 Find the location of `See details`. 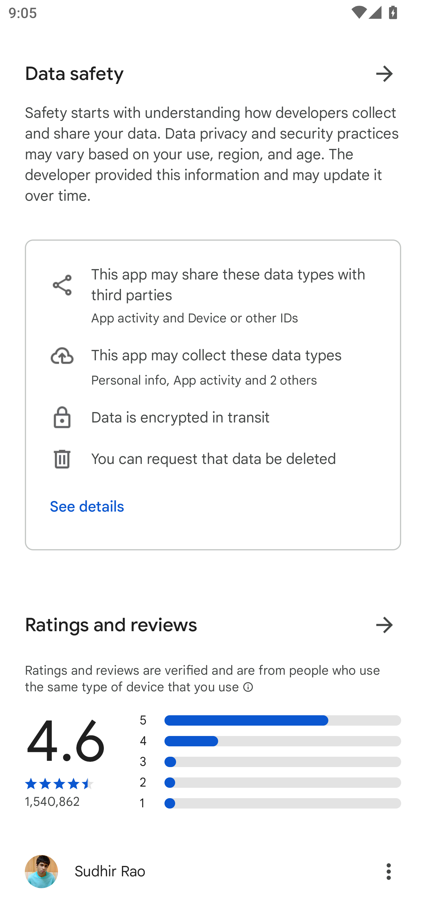

See details is located at coordinates (87, 507).